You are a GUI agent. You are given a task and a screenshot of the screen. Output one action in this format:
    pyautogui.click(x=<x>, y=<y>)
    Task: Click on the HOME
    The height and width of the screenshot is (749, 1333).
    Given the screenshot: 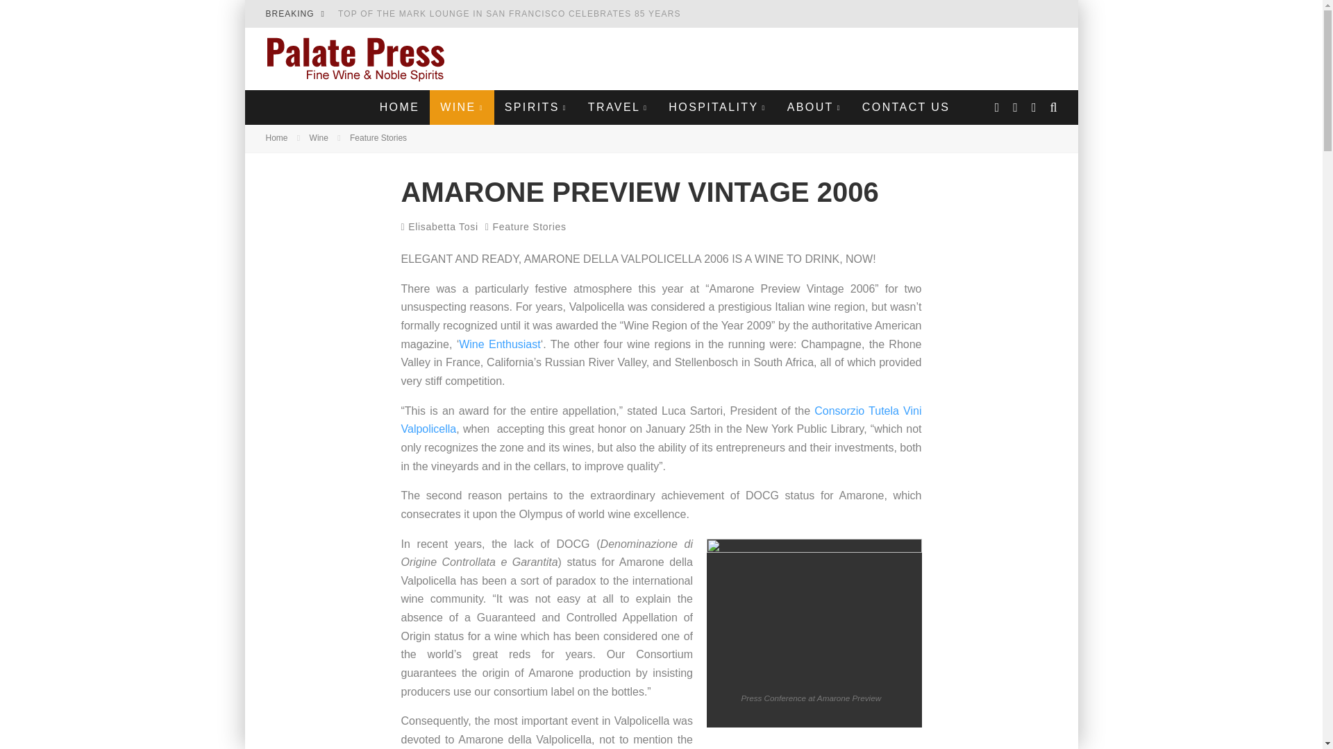 What is the action you would take?
    pyautogui.click(x=400, y=107)
    